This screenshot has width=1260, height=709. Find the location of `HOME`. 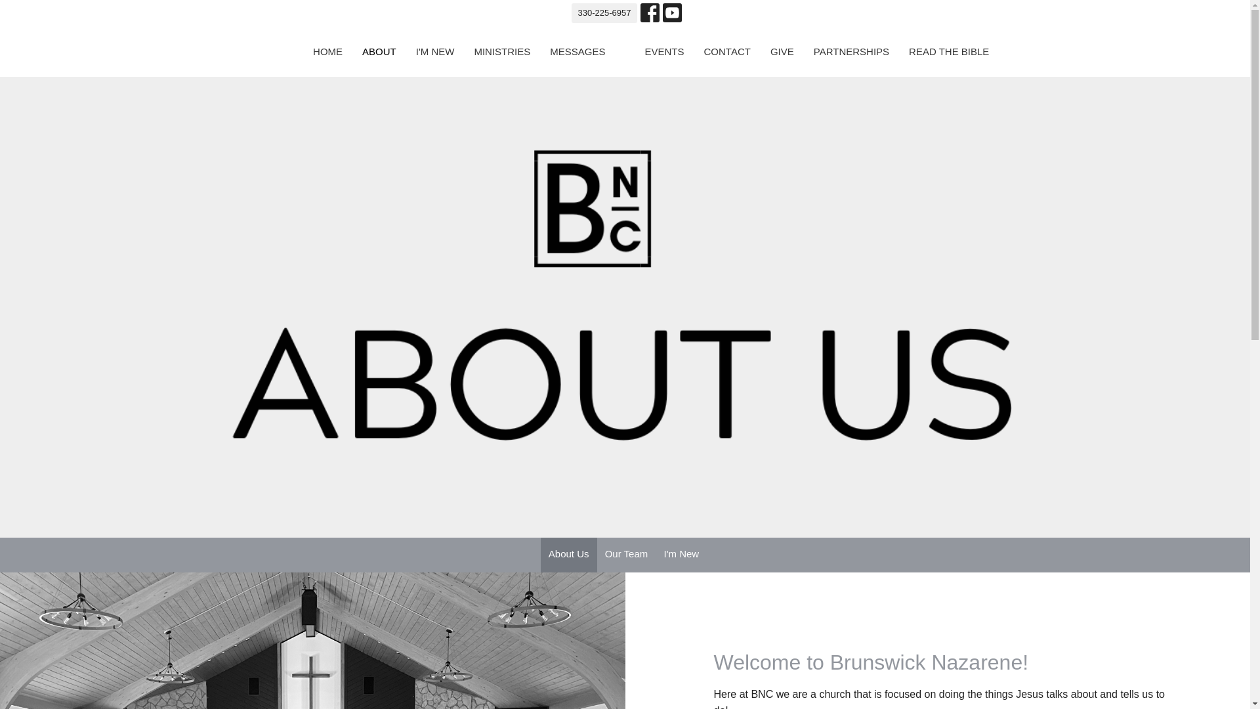

HOME is located at coordinates (327, 51).